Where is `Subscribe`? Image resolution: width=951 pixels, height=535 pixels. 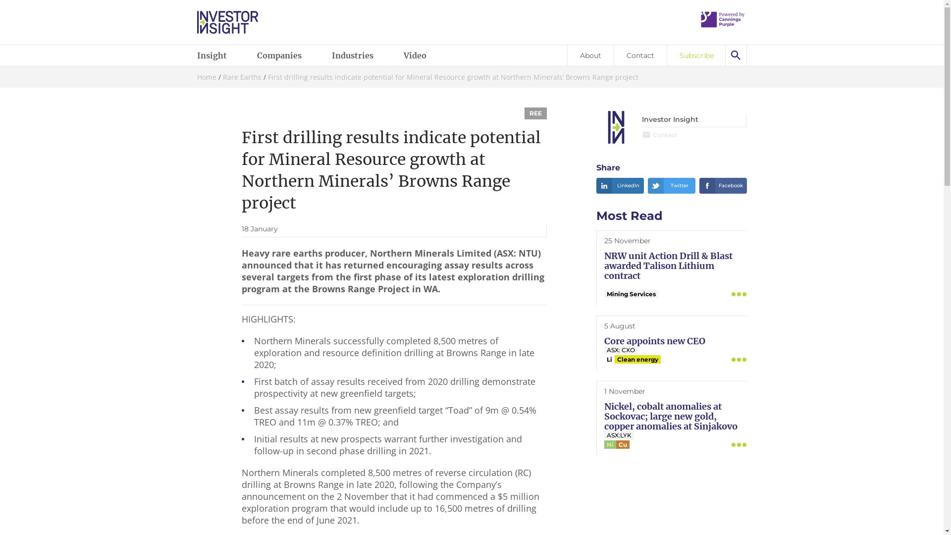
Subscribe is located at coordinates (696, 55).